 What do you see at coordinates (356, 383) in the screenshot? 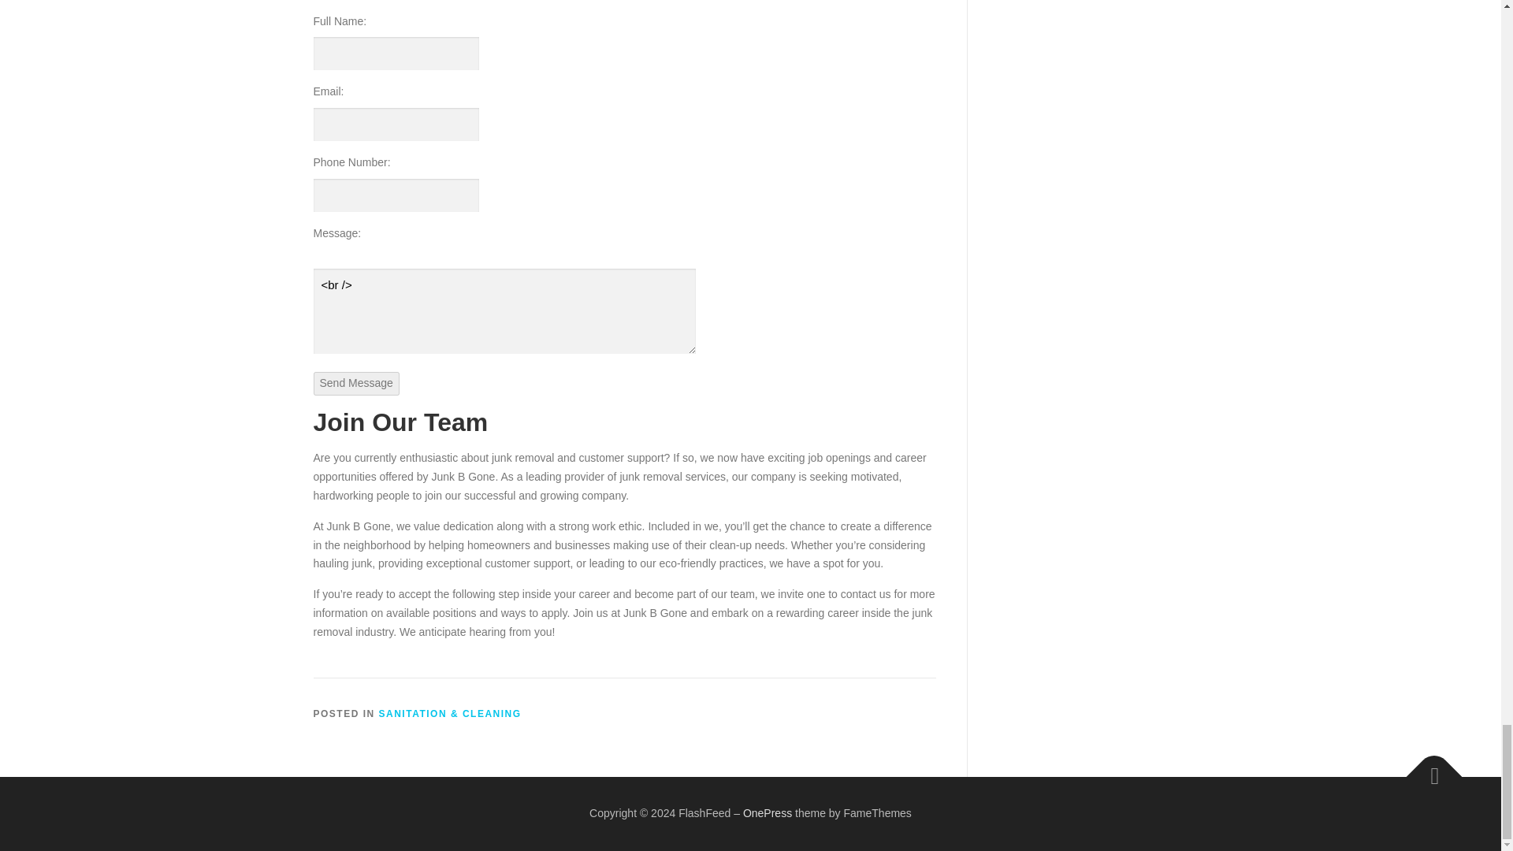
I see `Send Message` at bounding box center [356, 383].